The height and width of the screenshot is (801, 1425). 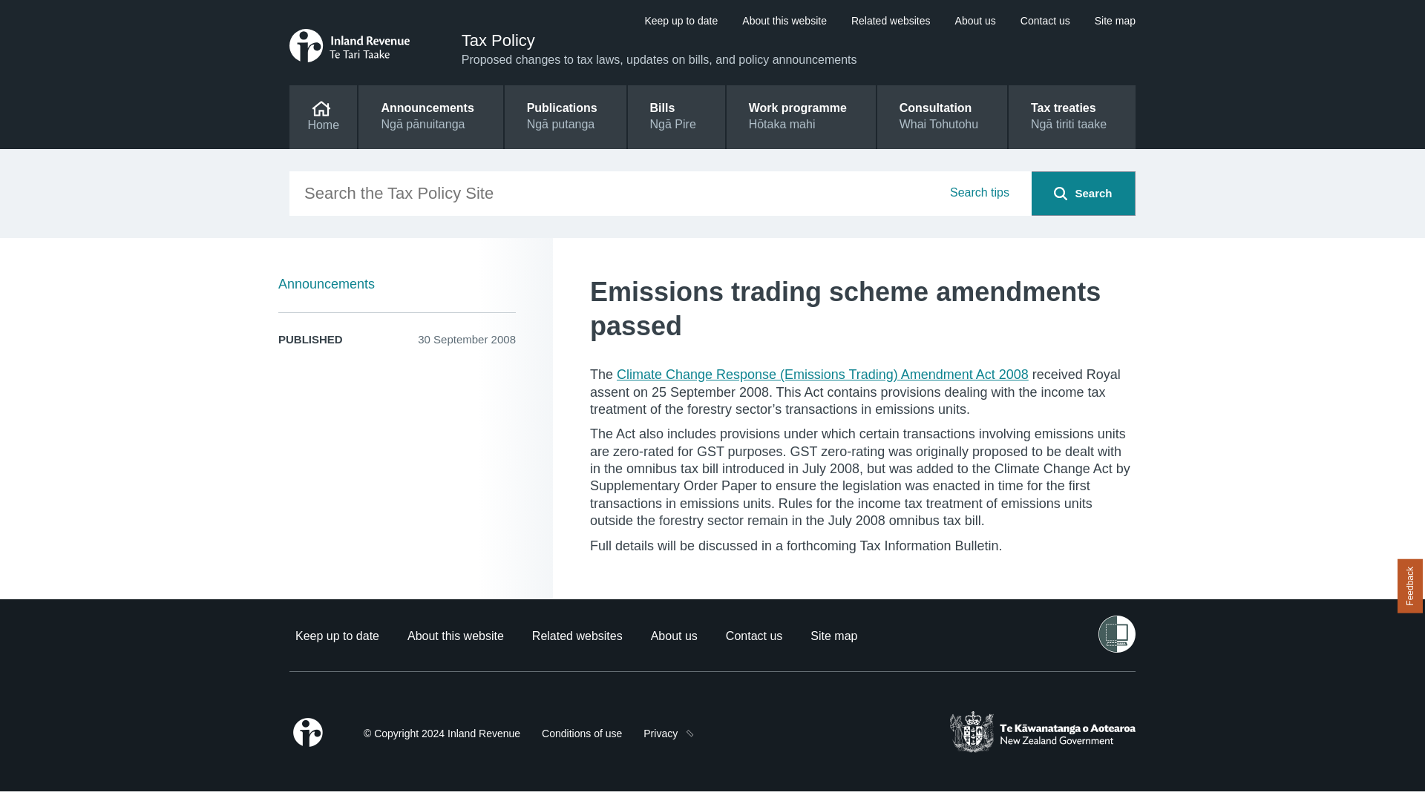 What do you see at coordinates (581, 733) in the screenshot?
I see `Conditions of use` at bounding box center [581, 733].